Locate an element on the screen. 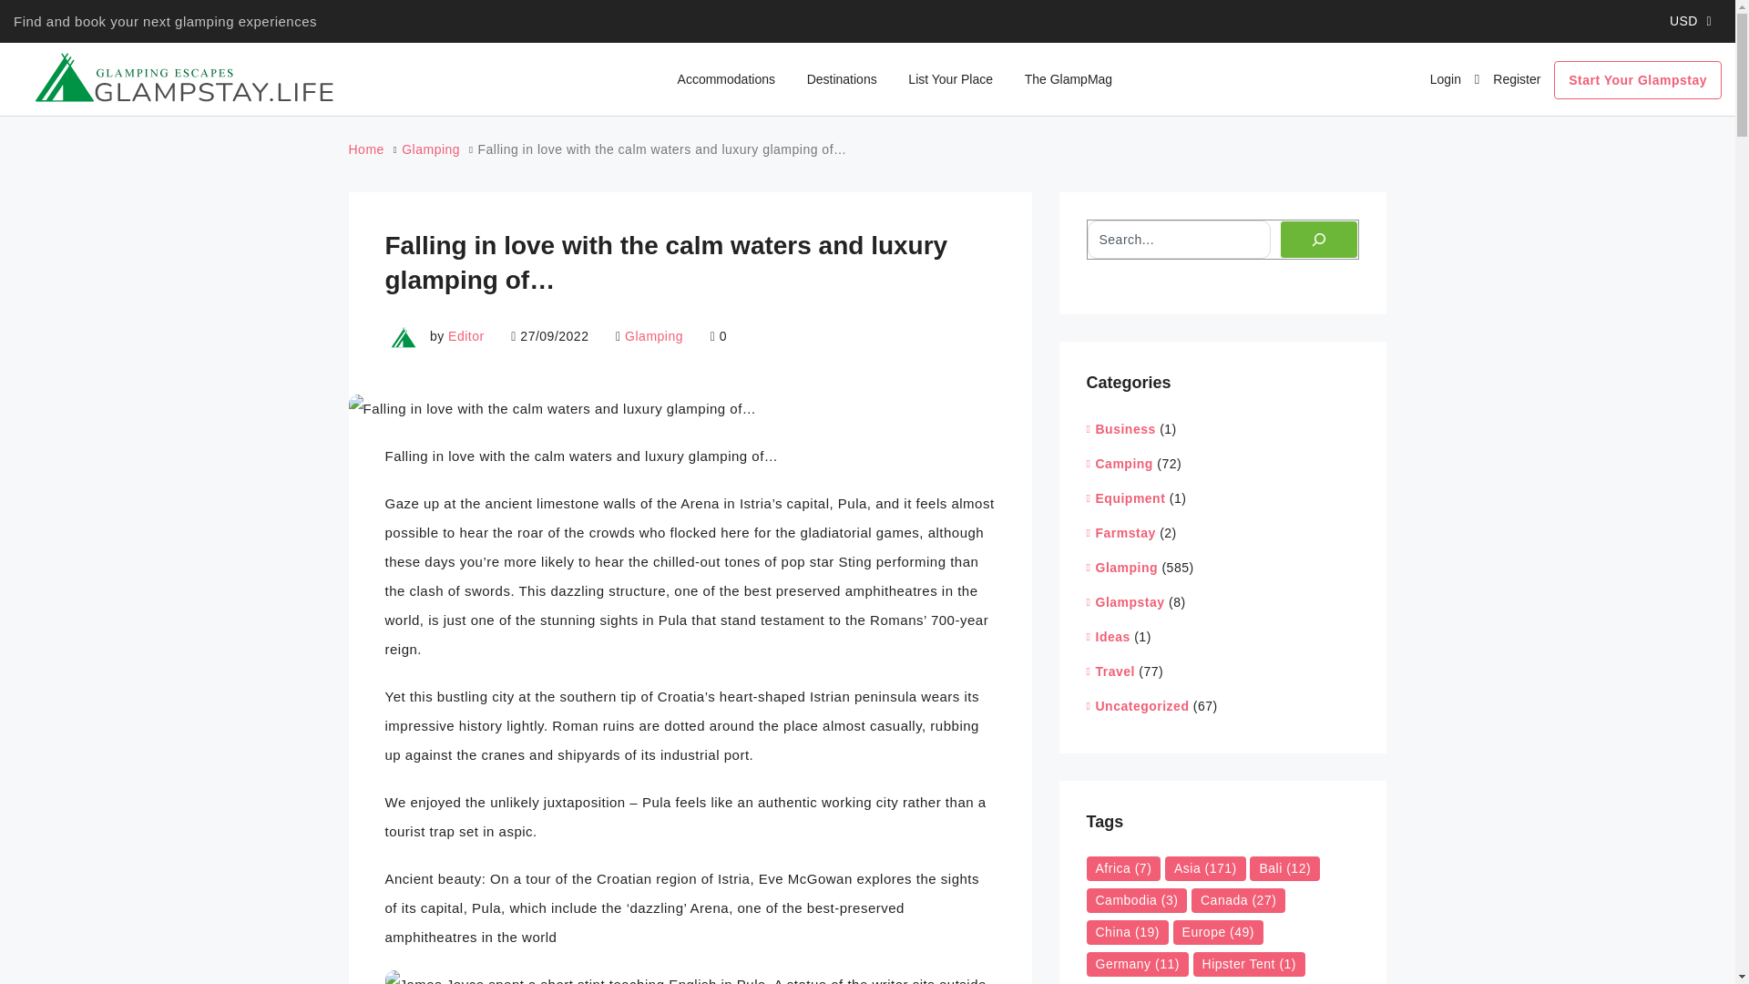  Glamping is located at coordinates (430, 149).